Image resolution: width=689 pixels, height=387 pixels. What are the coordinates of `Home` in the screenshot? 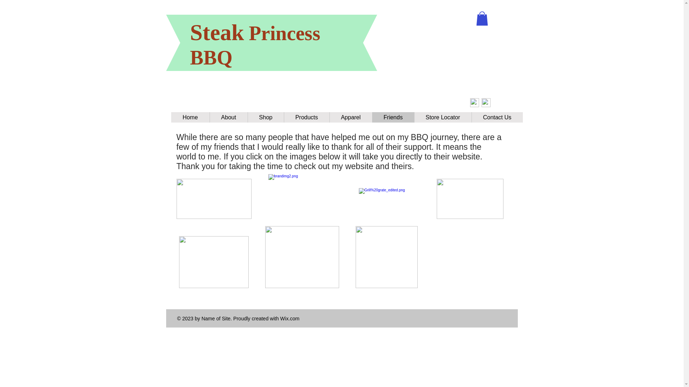 It's located at (190, 118).